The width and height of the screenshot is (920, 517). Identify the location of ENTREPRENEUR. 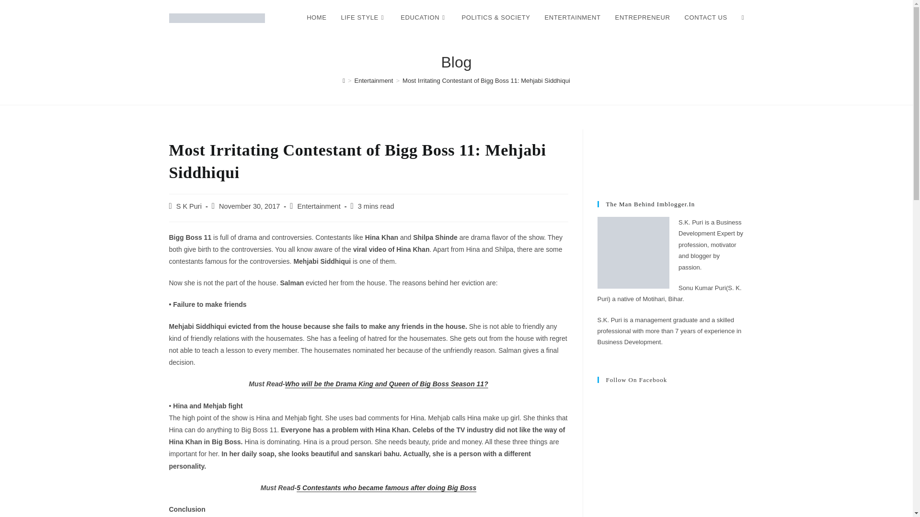
(643, 18).